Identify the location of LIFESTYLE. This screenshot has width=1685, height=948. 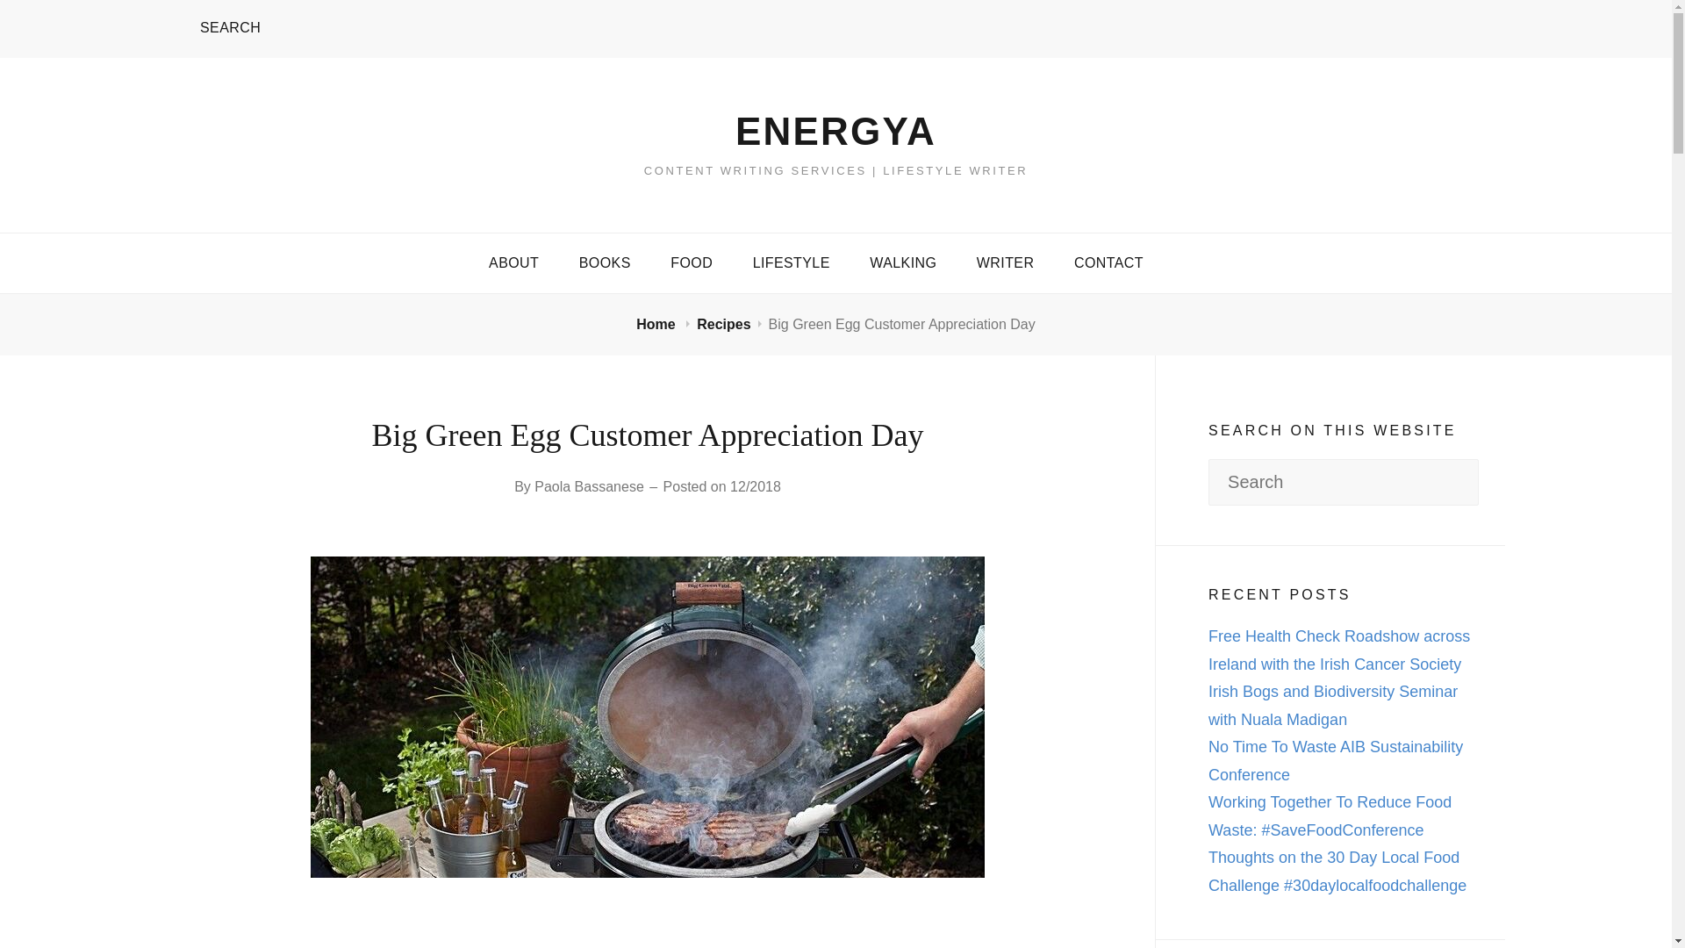
(791, 262).